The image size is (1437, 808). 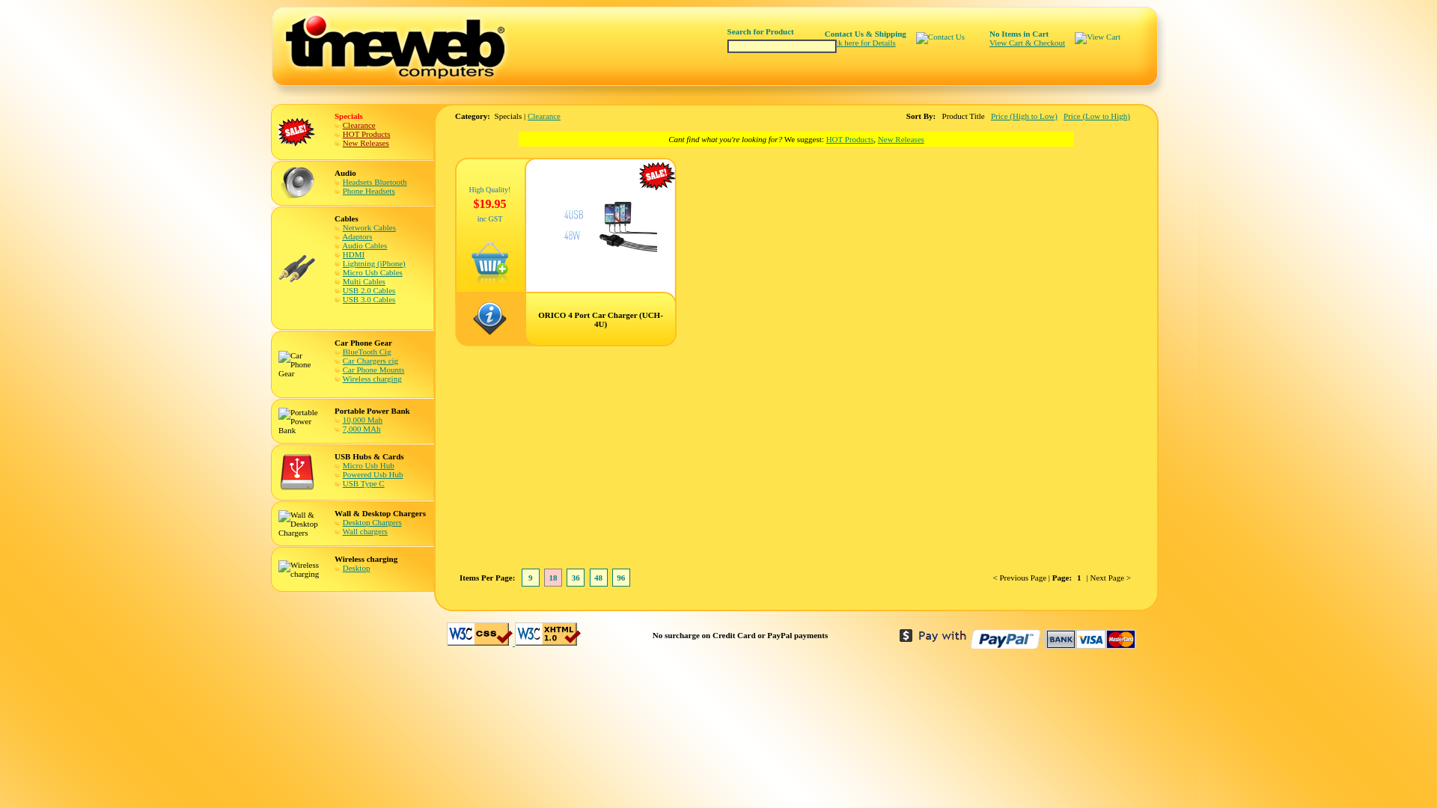 I want to click on 48, so click(x=599, y=578).